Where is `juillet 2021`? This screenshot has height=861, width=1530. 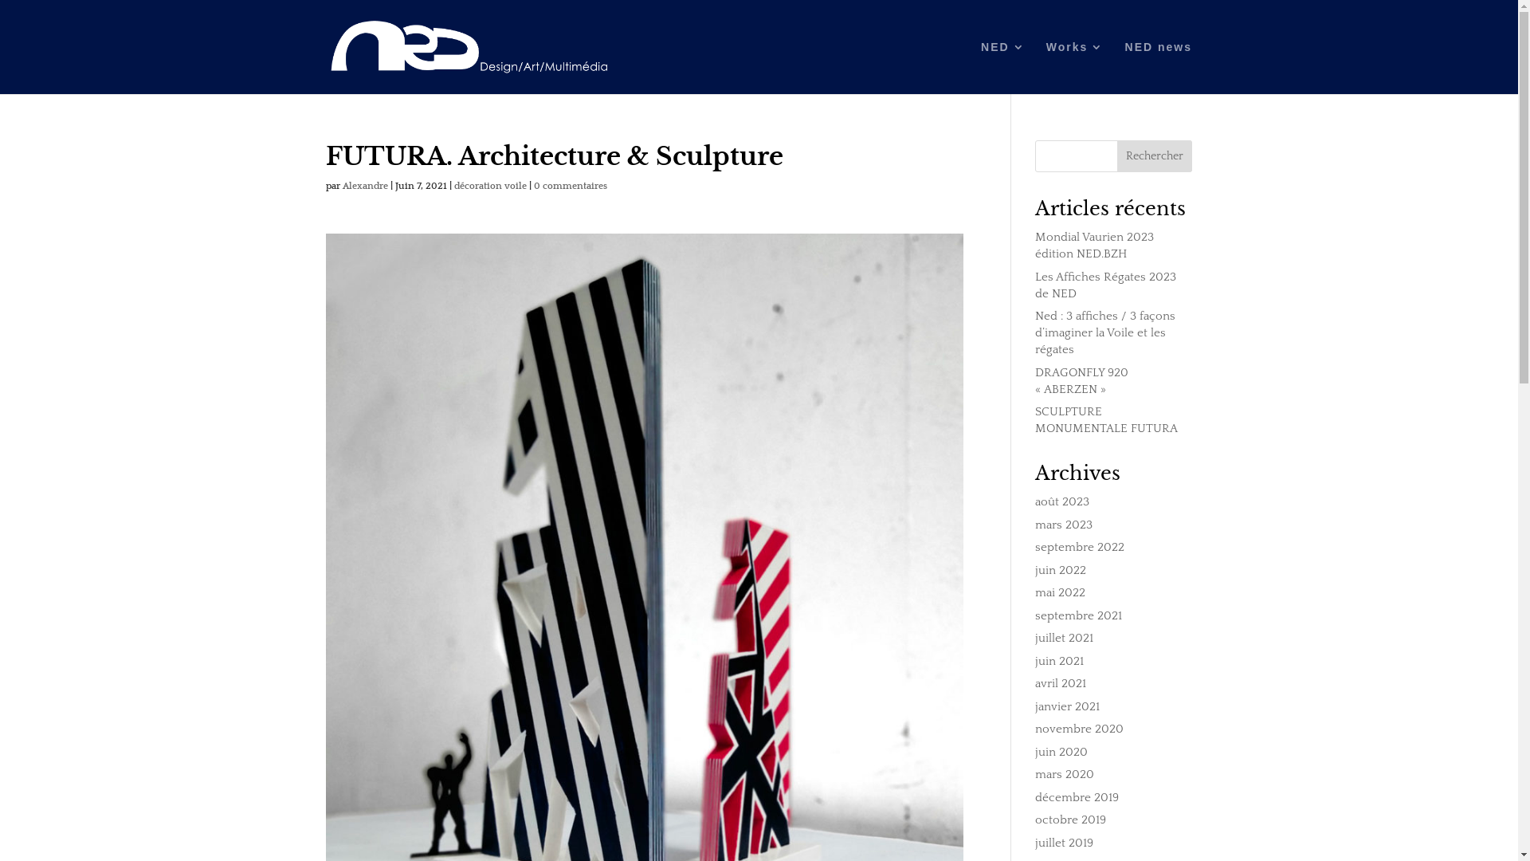
juillet 2021 is located at coordinates (1065, 638).